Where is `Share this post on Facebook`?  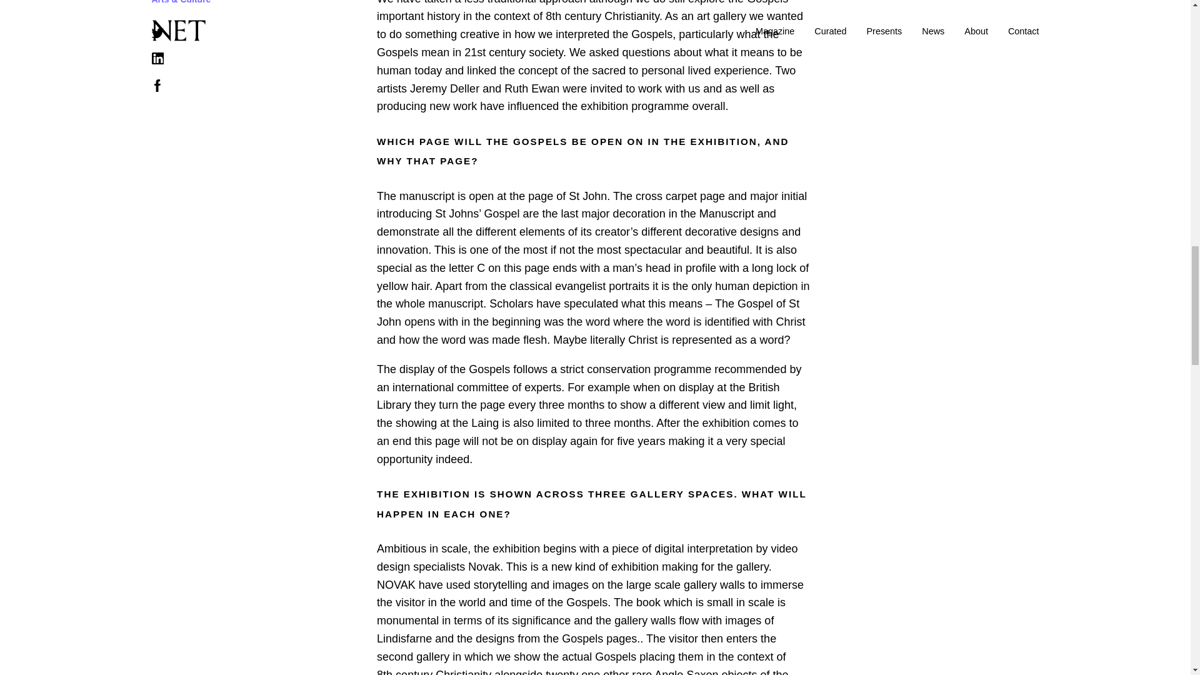
Share this post on Facebook is located at coordinates (157, 88).